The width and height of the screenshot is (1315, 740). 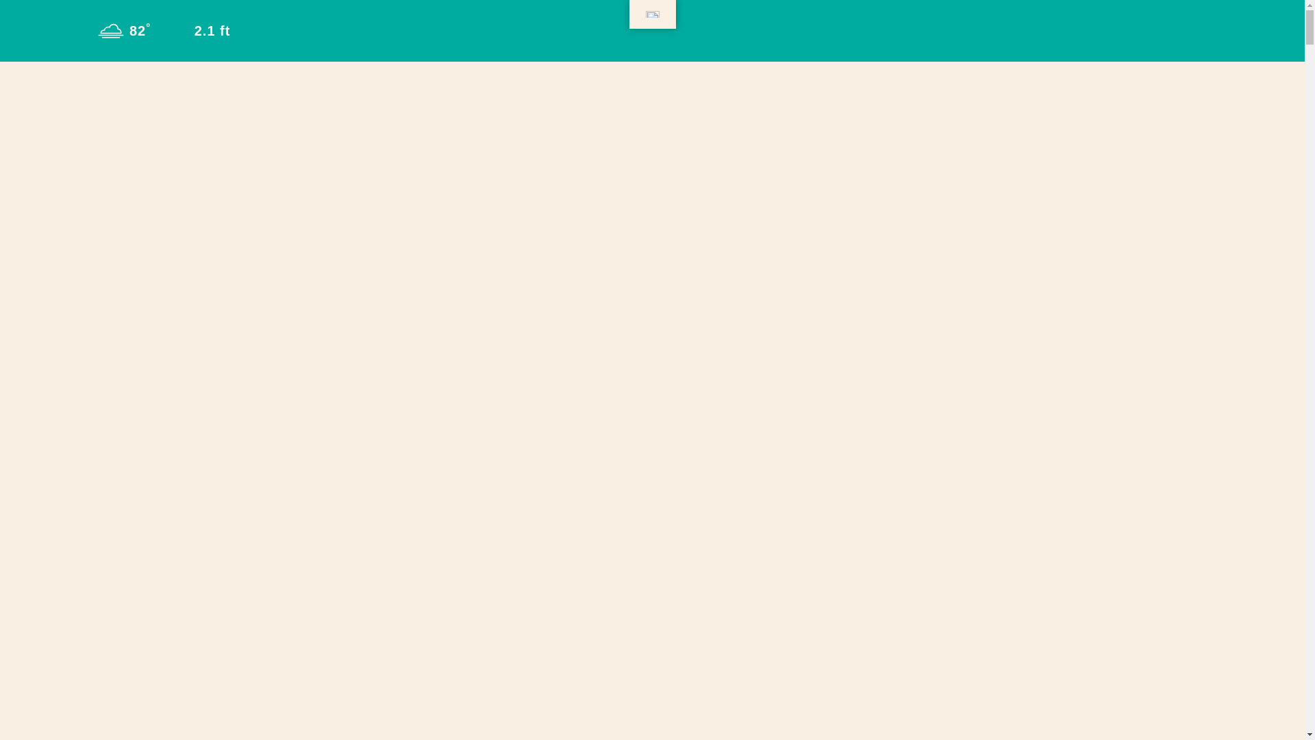 I want to click on 2.1 ft, so click(x=197, y=30).